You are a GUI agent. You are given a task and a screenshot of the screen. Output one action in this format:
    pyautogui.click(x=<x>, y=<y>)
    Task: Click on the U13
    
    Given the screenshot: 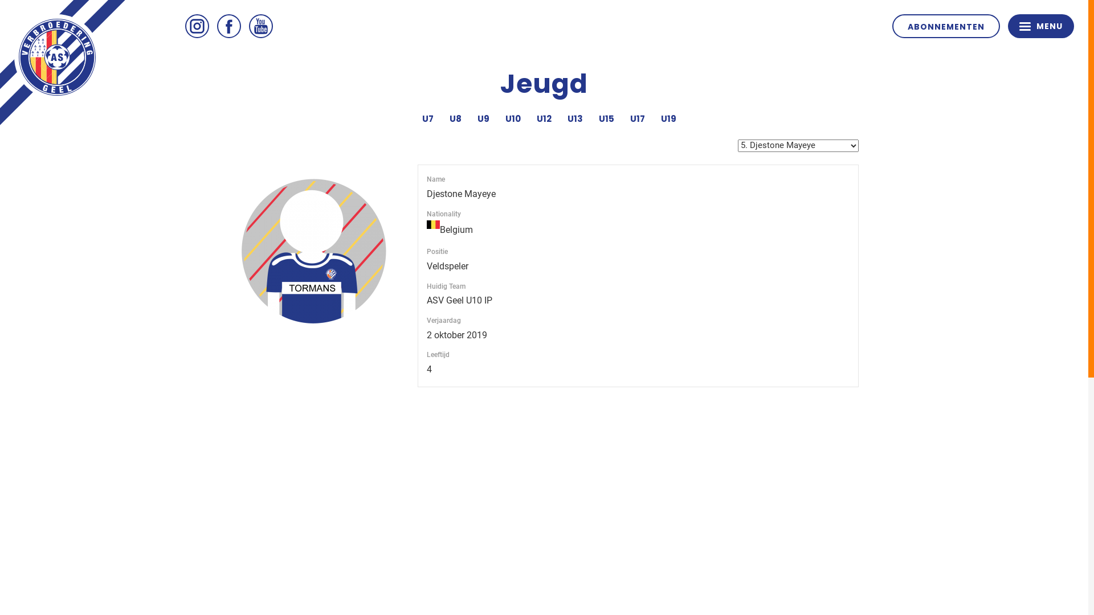 What is the action you would take?
    pyautogui.click(x=575, y=118)
    